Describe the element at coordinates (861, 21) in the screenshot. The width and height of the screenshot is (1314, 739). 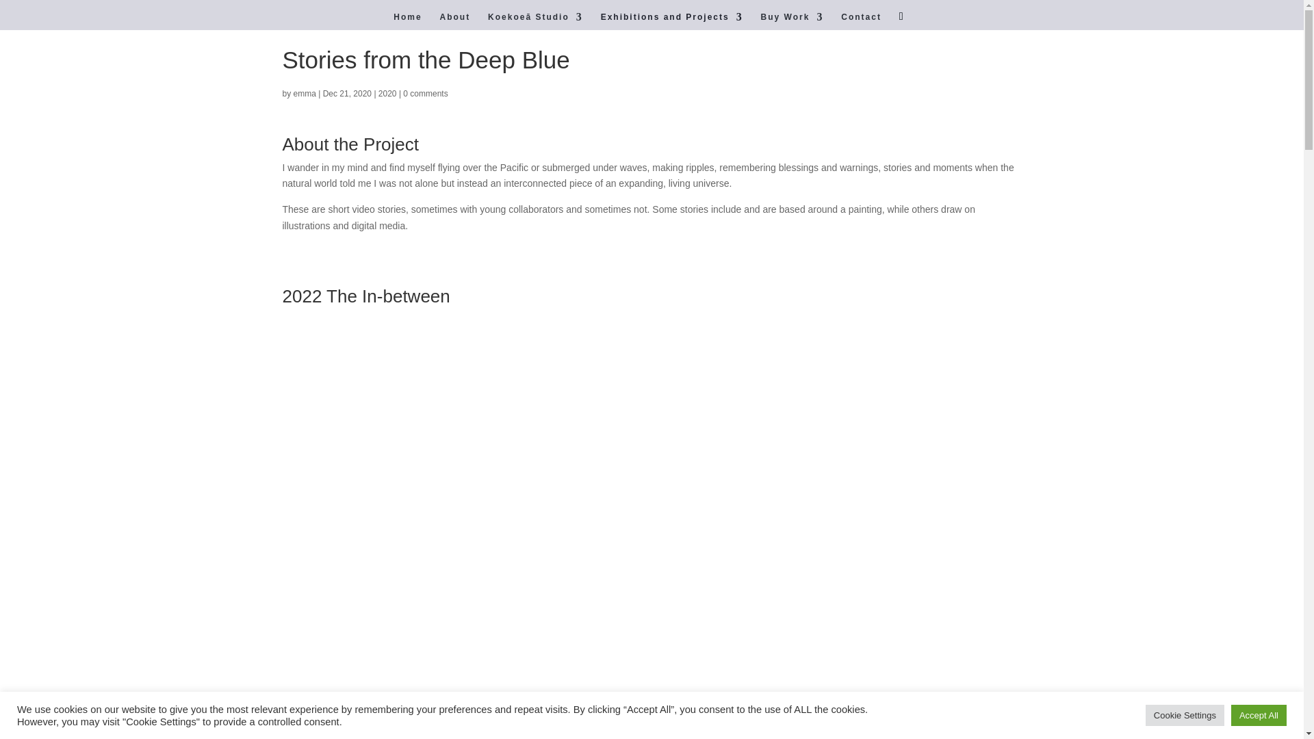
I see `Contact` at that location.